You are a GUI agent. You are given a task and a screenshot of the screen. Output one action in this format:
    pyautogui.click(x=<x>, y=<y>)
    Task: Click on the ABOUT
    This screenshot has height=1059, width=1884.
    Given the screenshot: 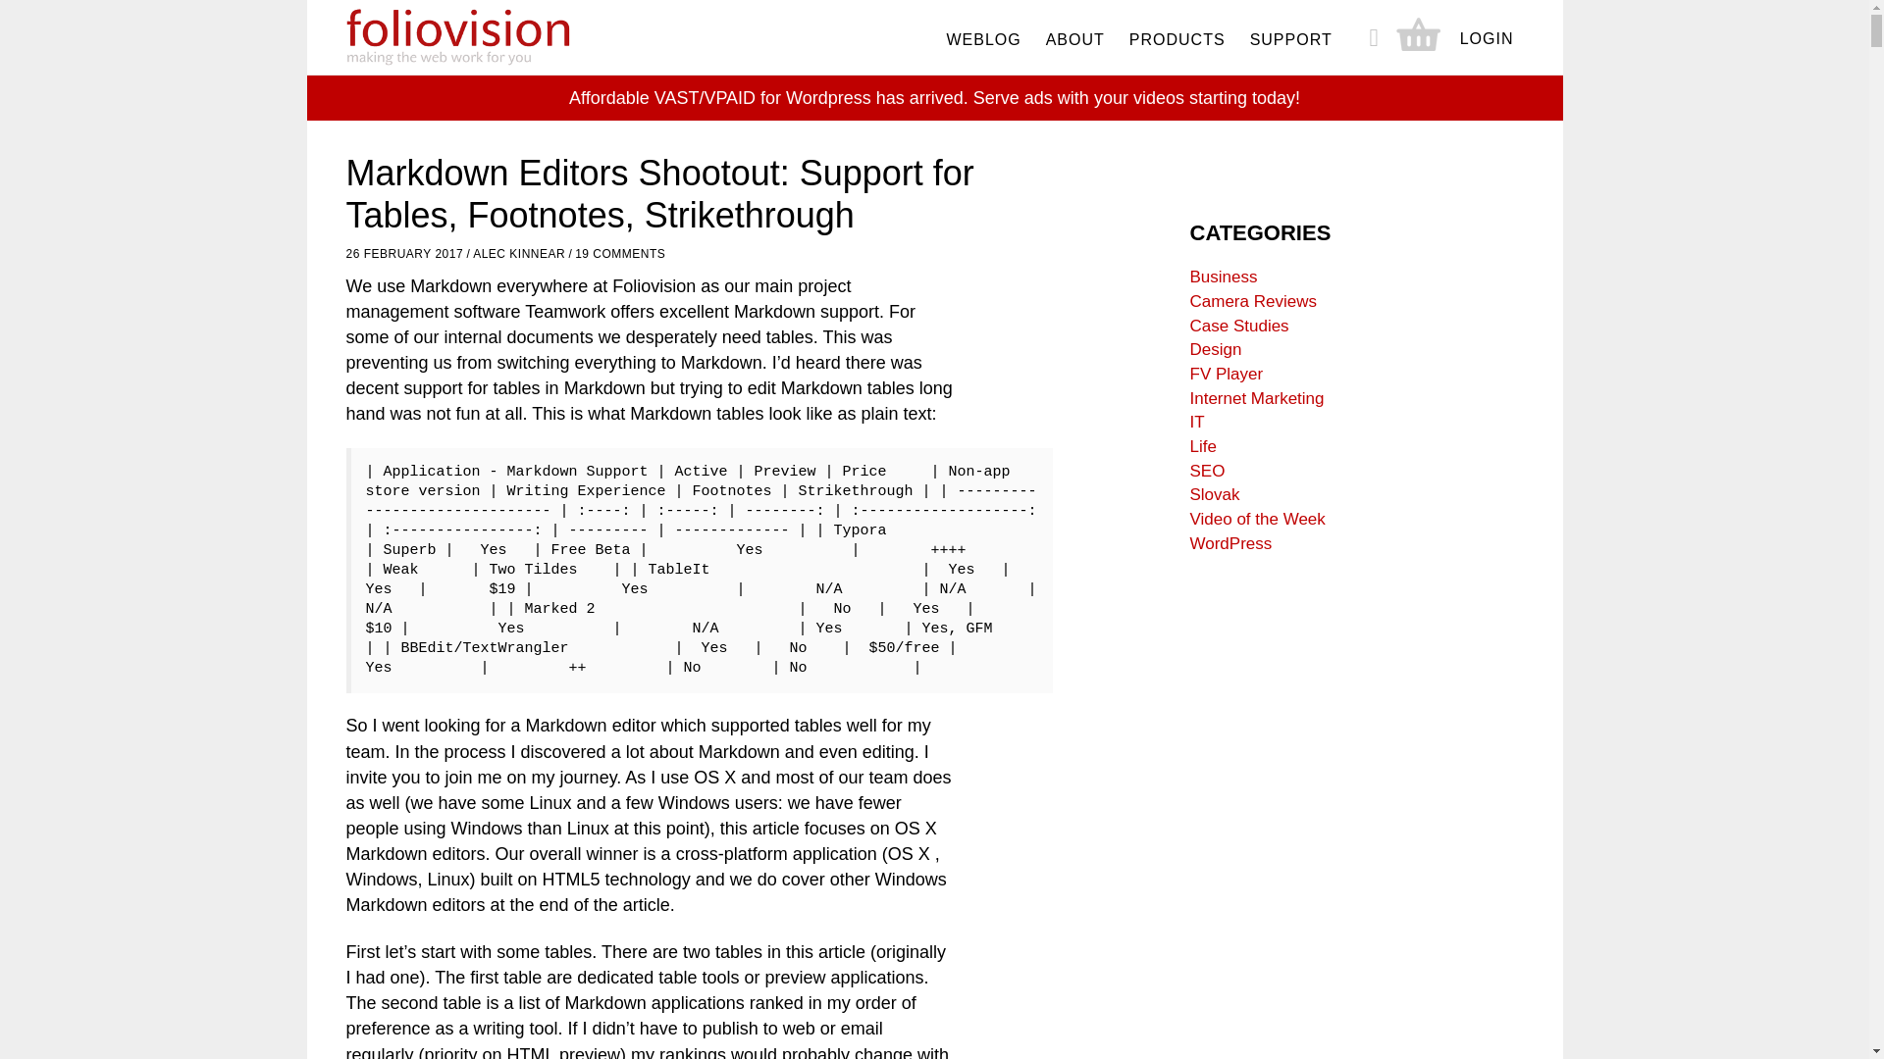 What is the action you would take?
    pyautogui.click(x=1075, y=39)
    